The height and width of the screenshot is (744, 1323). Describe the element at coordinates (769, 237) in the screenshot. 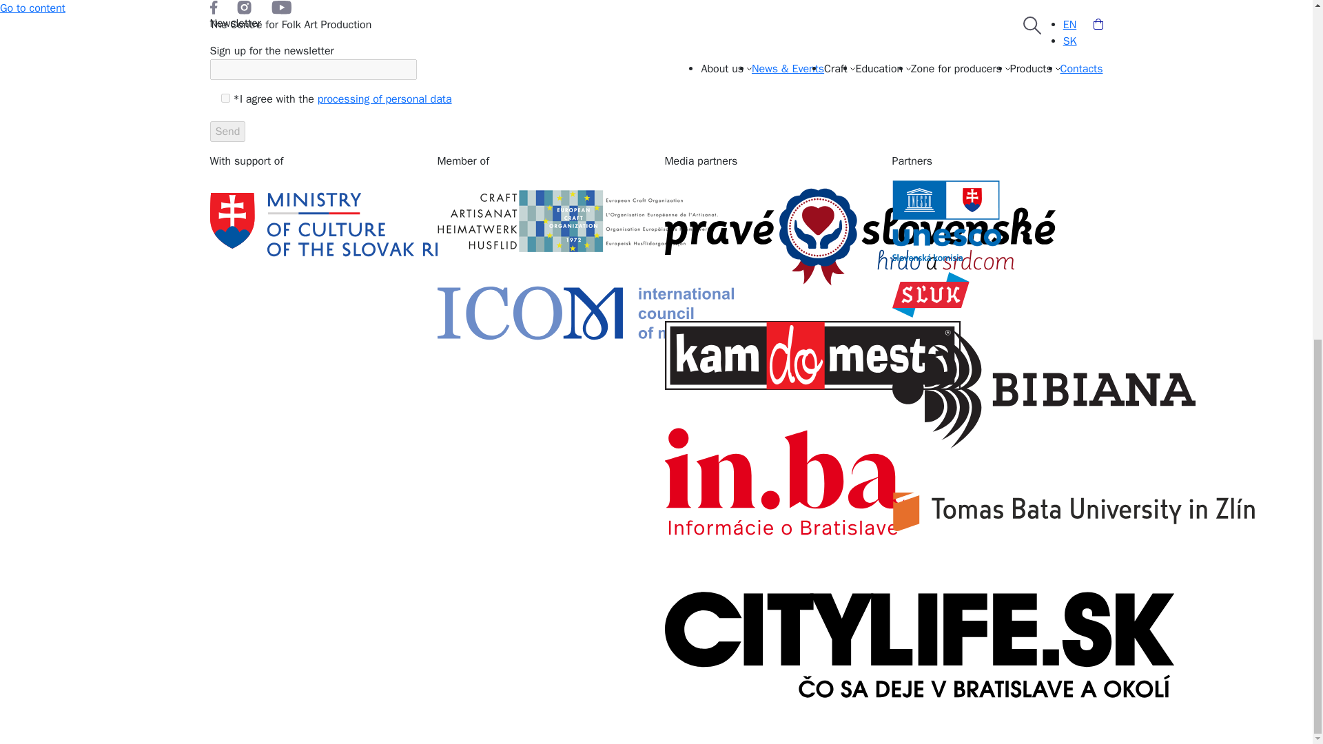

I see `praveslovenske.sk` at that location.